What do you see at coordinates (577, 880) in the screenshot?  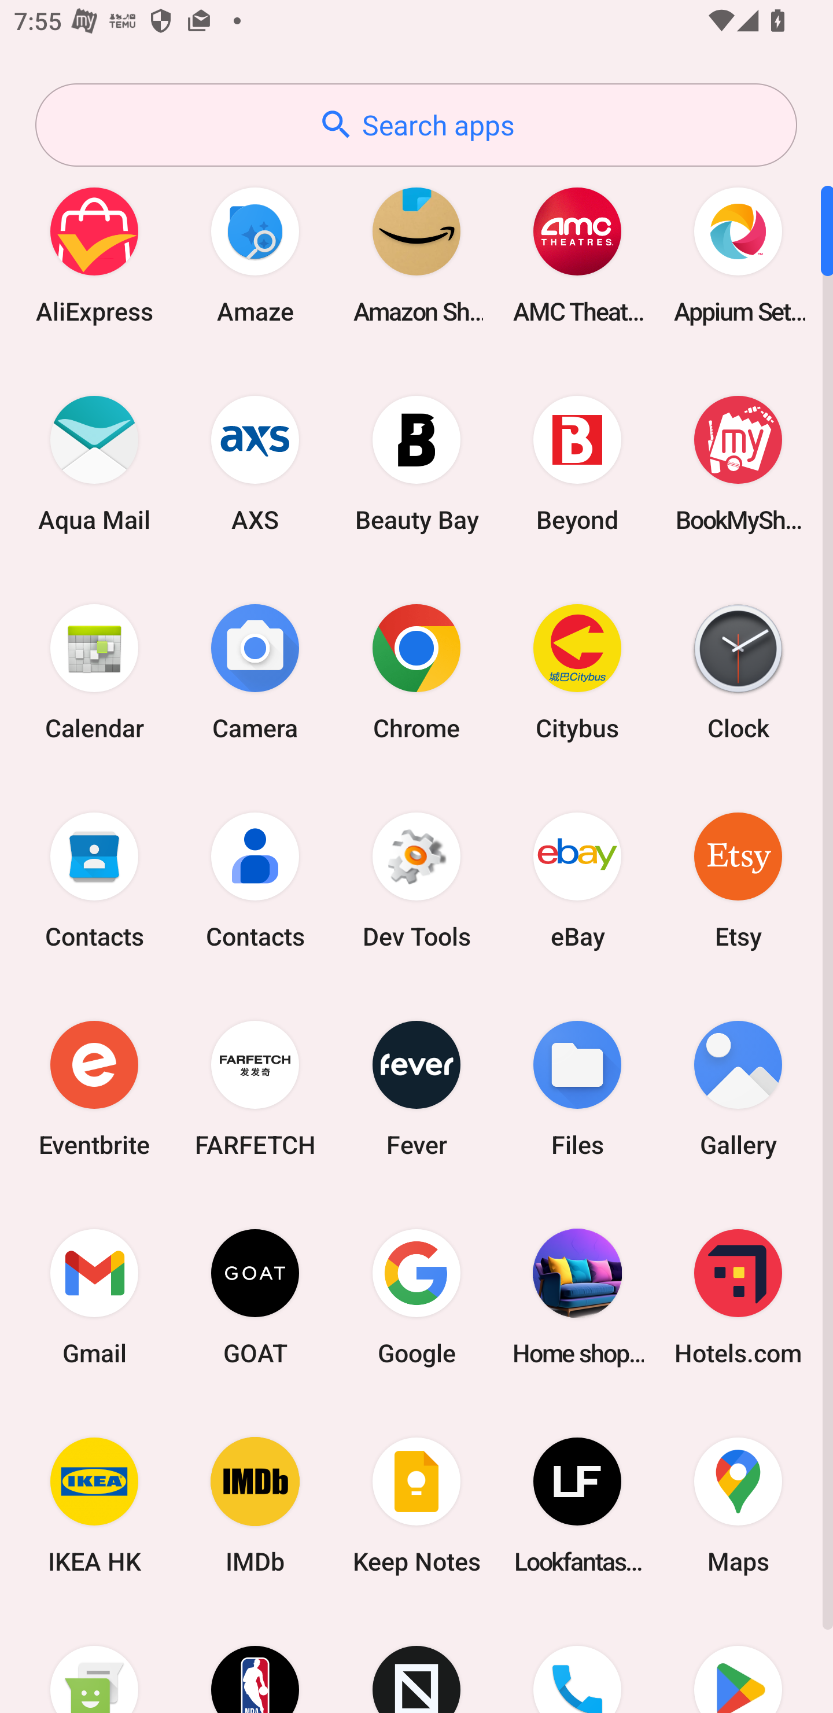 I see `eBay` at bounding box center [577, 880].